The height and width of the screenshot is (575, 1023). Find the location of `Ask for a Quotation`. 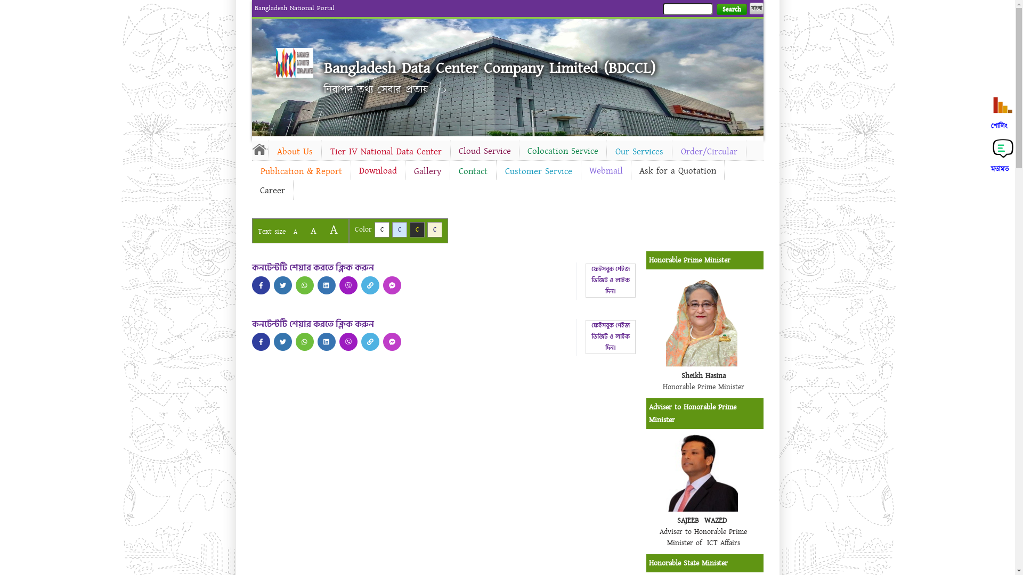

Ask for a Quotation is located at coordinates (677, 171).